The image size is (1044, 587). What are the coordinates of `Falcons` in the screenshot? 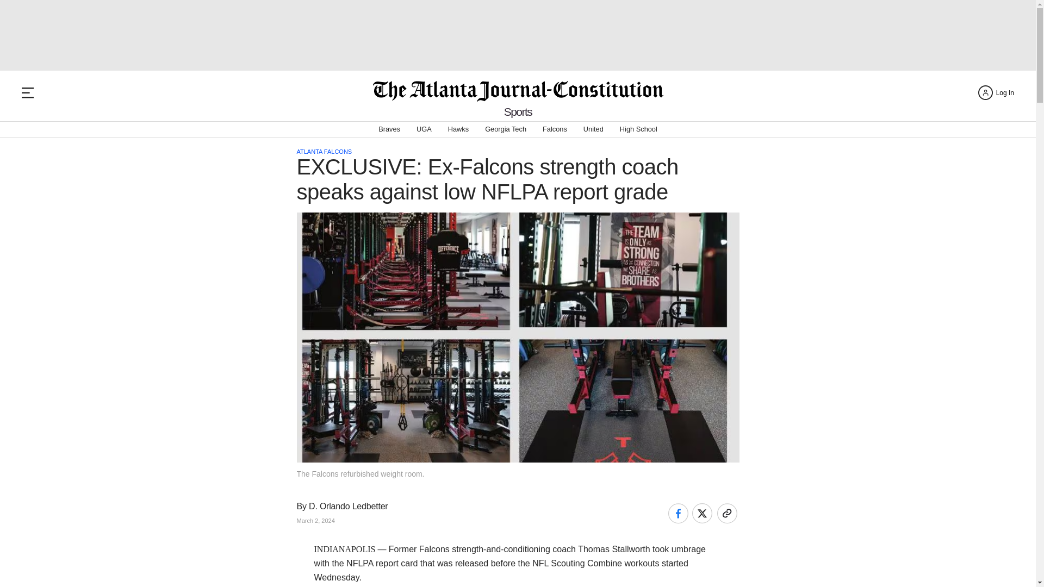 It's located at (555, 129).